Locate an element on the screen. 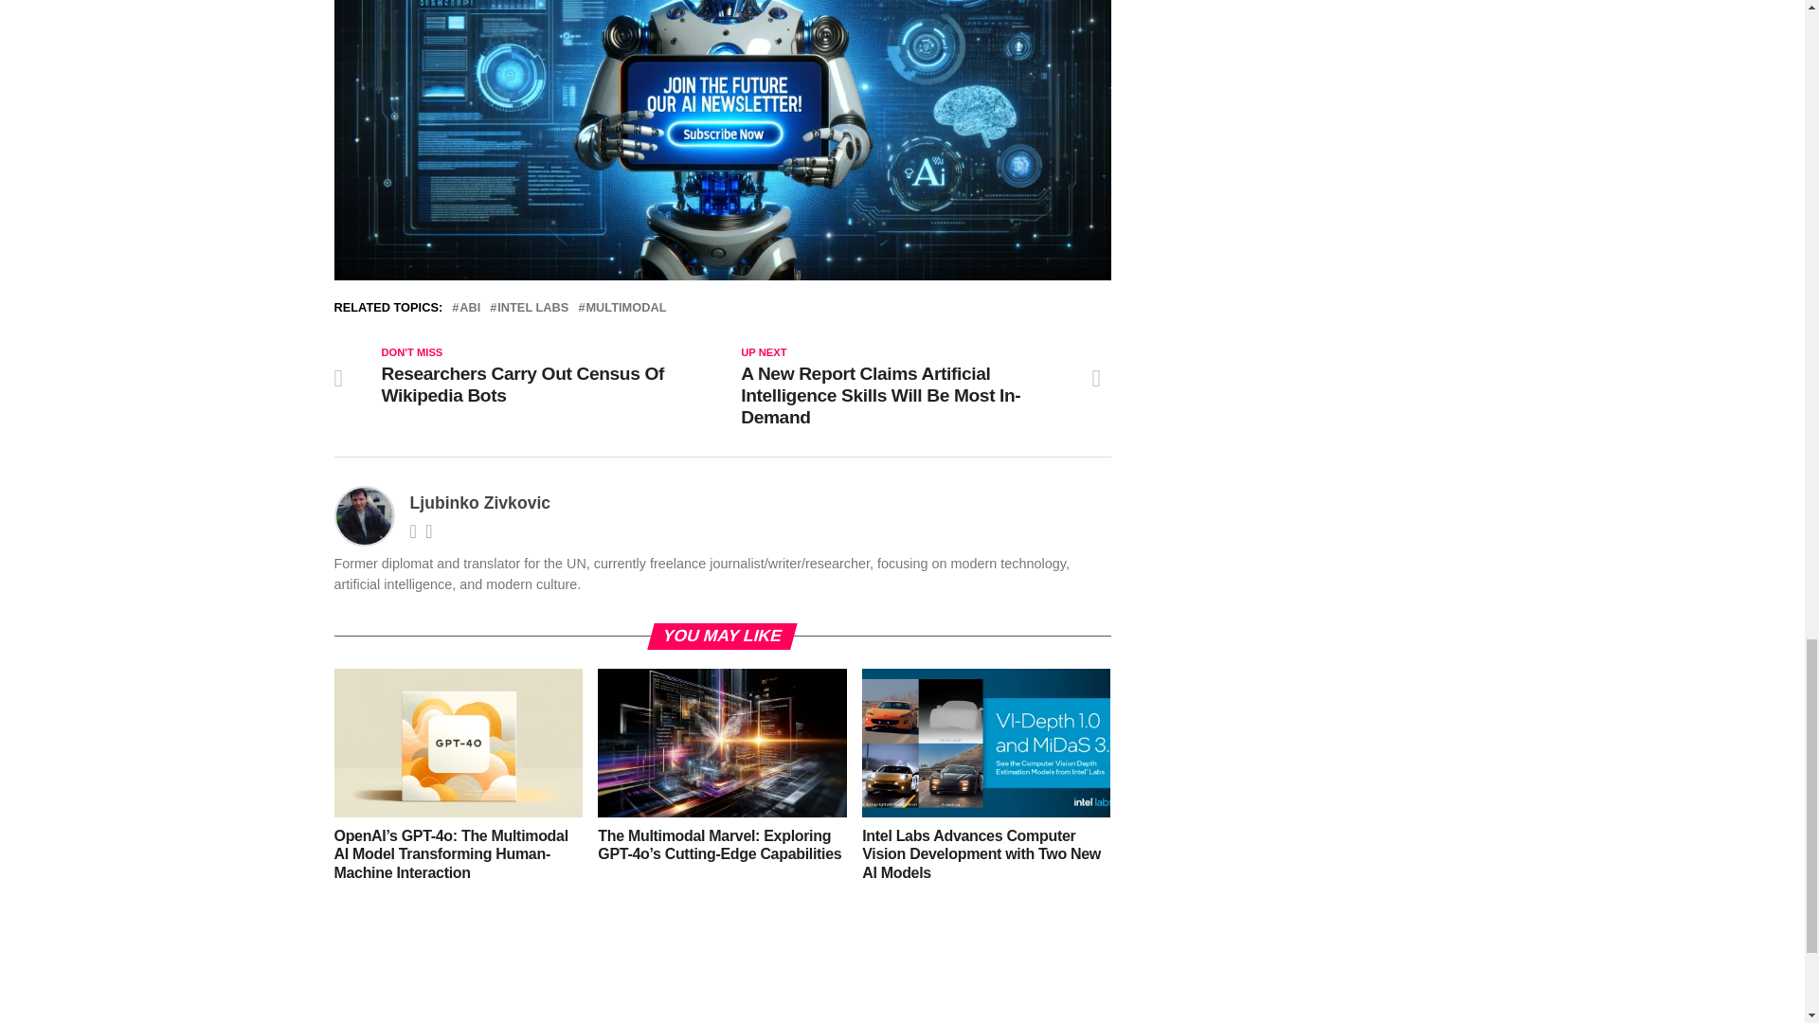  Posts by Ljubinko Zivkovic is located at coordinates (479, 502).